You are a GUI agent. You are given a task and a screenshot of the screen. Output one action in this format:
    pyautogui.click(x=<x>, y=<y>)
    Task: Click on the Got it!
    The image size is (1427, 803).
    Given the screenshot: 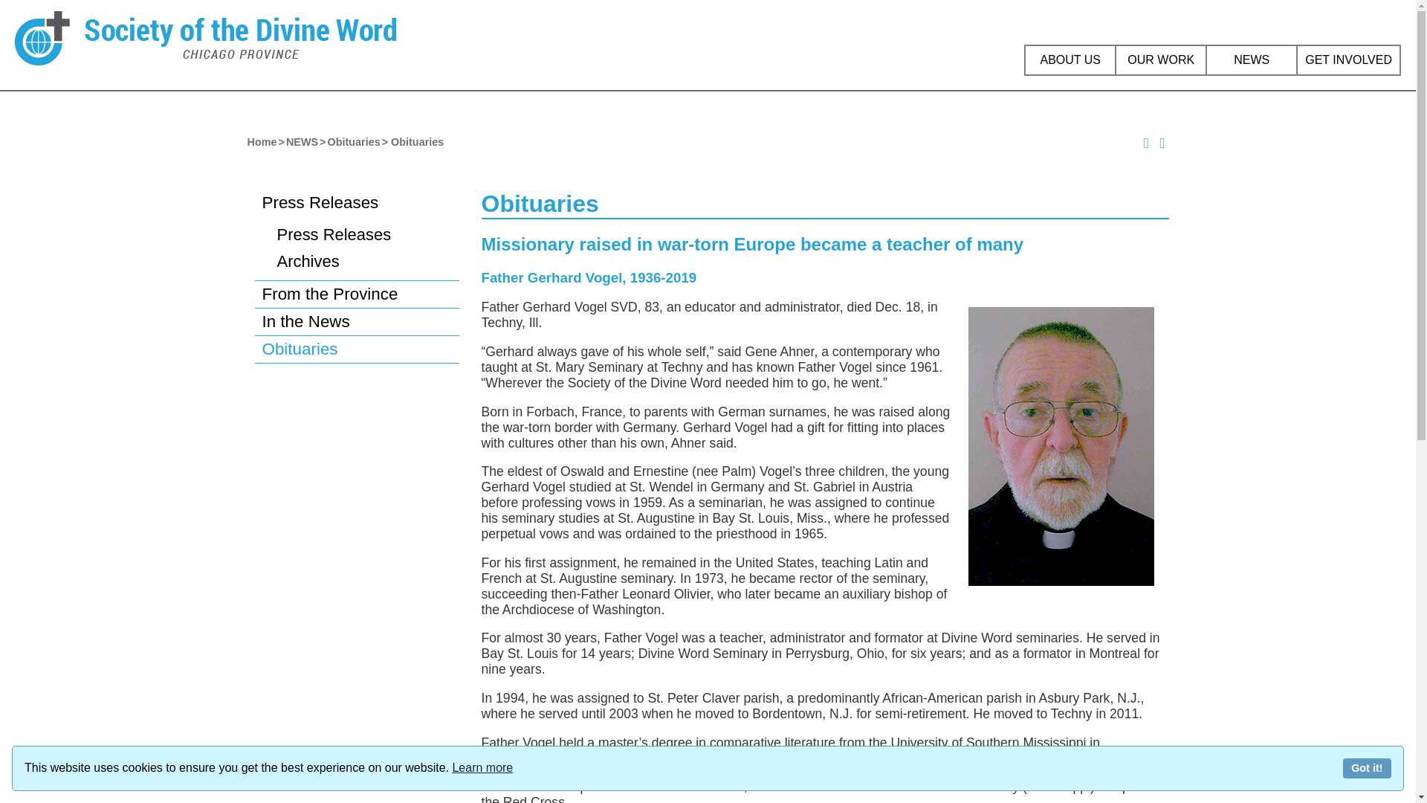 What is the action you would take?
    pyautogui.click(x=1367, y=768)
    